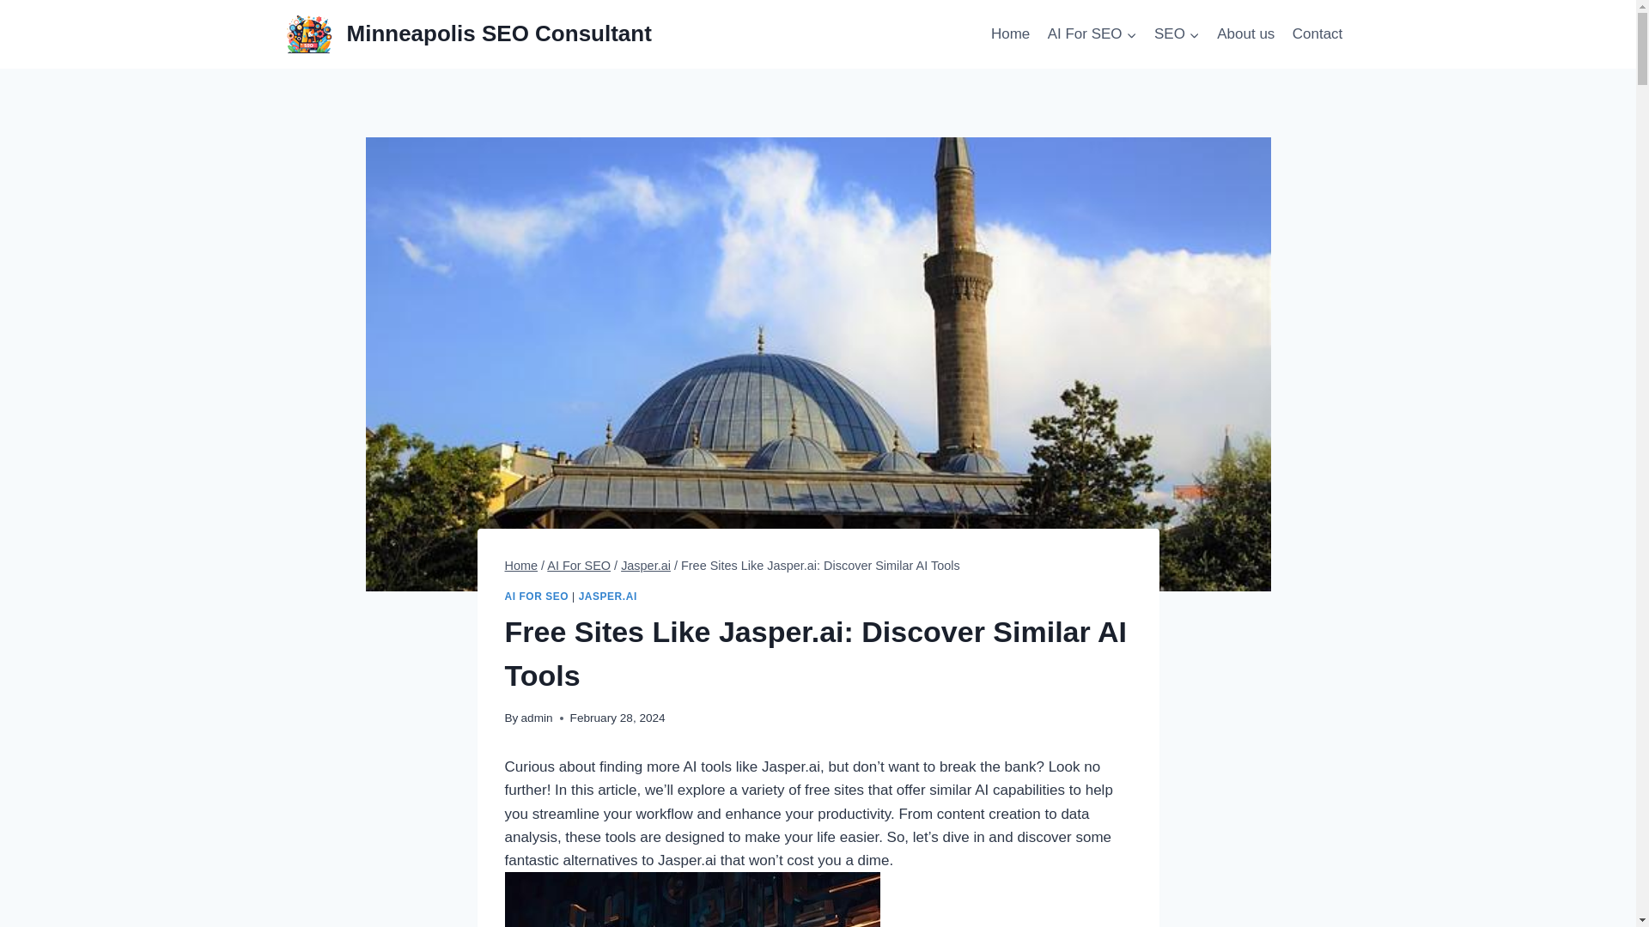 This screenshot has width=1649, height=927. What do you see at coordinates (1091, 34) in the screenshot?
I see `AI For SEO` at bounding box center [1091, 34].